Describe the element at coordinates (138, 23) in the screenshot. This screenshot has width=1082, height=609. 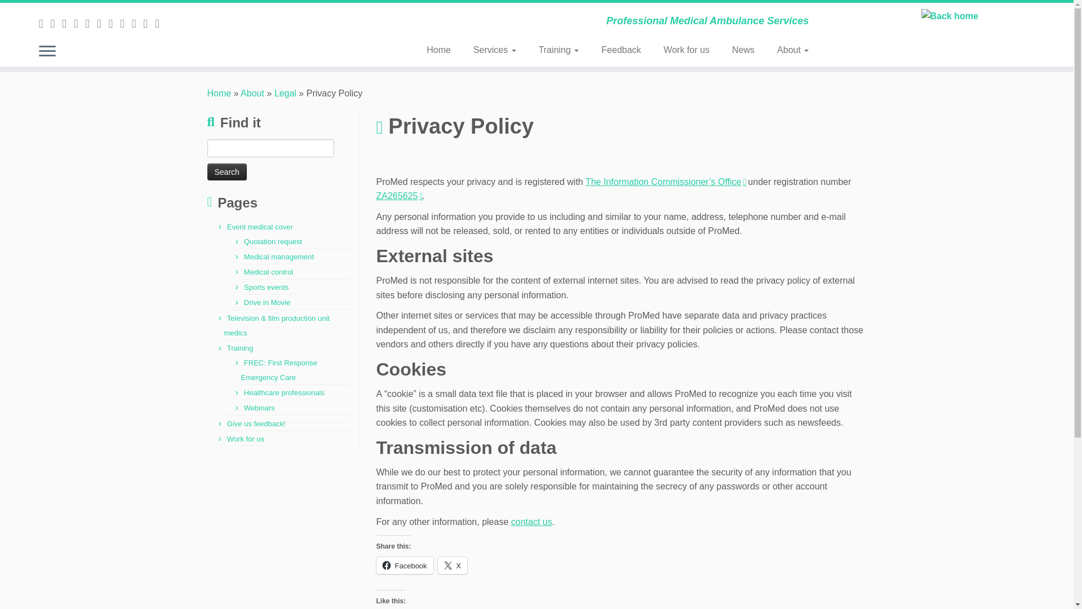
I see `View us on Google` at that location.